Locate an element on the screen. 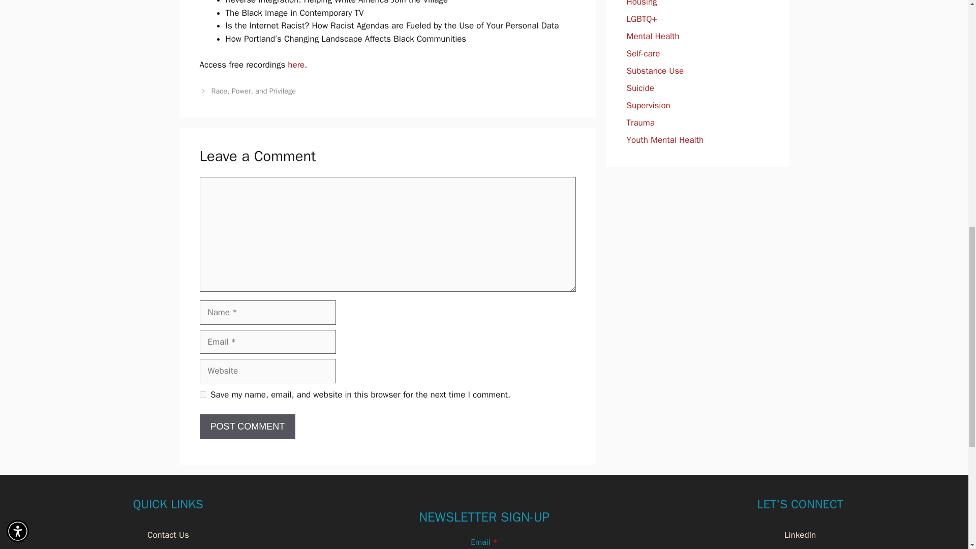 The image size is (976, 549). Next is located at coordinates (253, 90).